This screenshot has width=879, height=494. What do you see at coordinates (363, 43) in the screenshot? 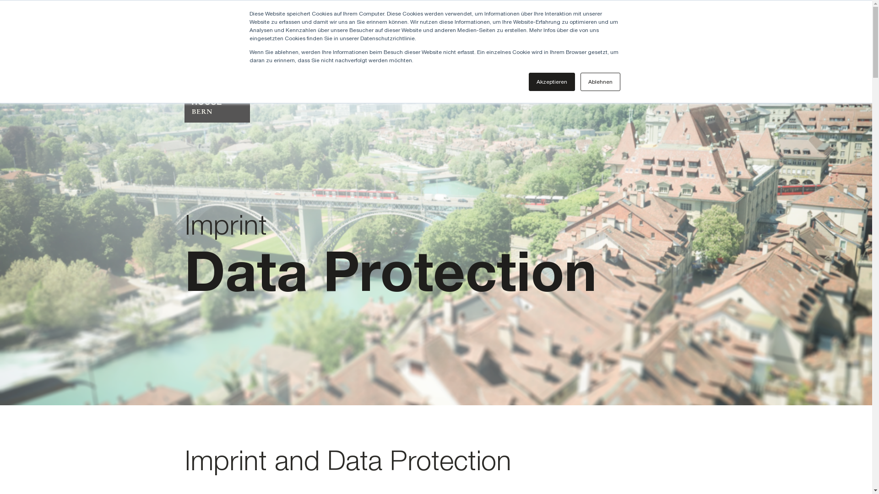
I see `House Viktoria` at bounding box center [363, 43].